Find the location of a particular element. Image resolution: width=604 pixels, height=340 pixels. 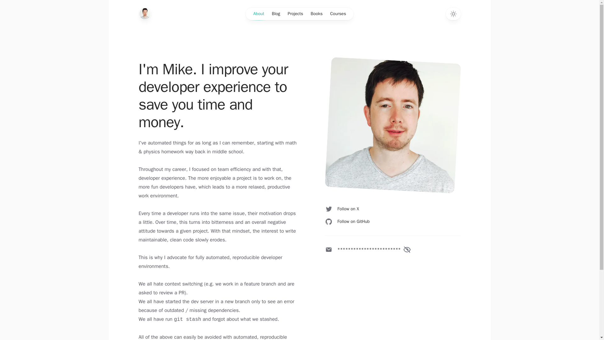

Projects is located at coordinates (23, 42).